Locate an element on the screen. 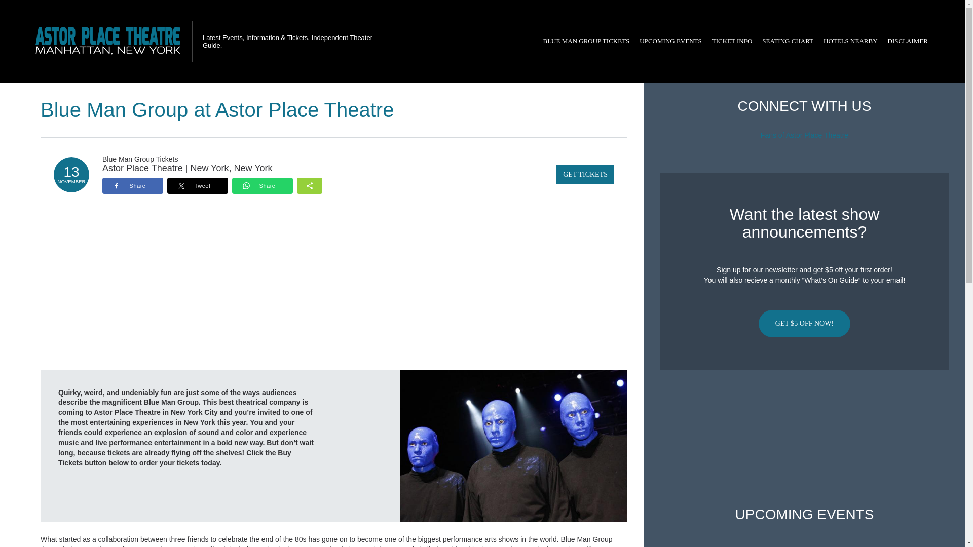 This screenshot has width=973, height=547. SEATING CHART is located at coordinates (788, 41).